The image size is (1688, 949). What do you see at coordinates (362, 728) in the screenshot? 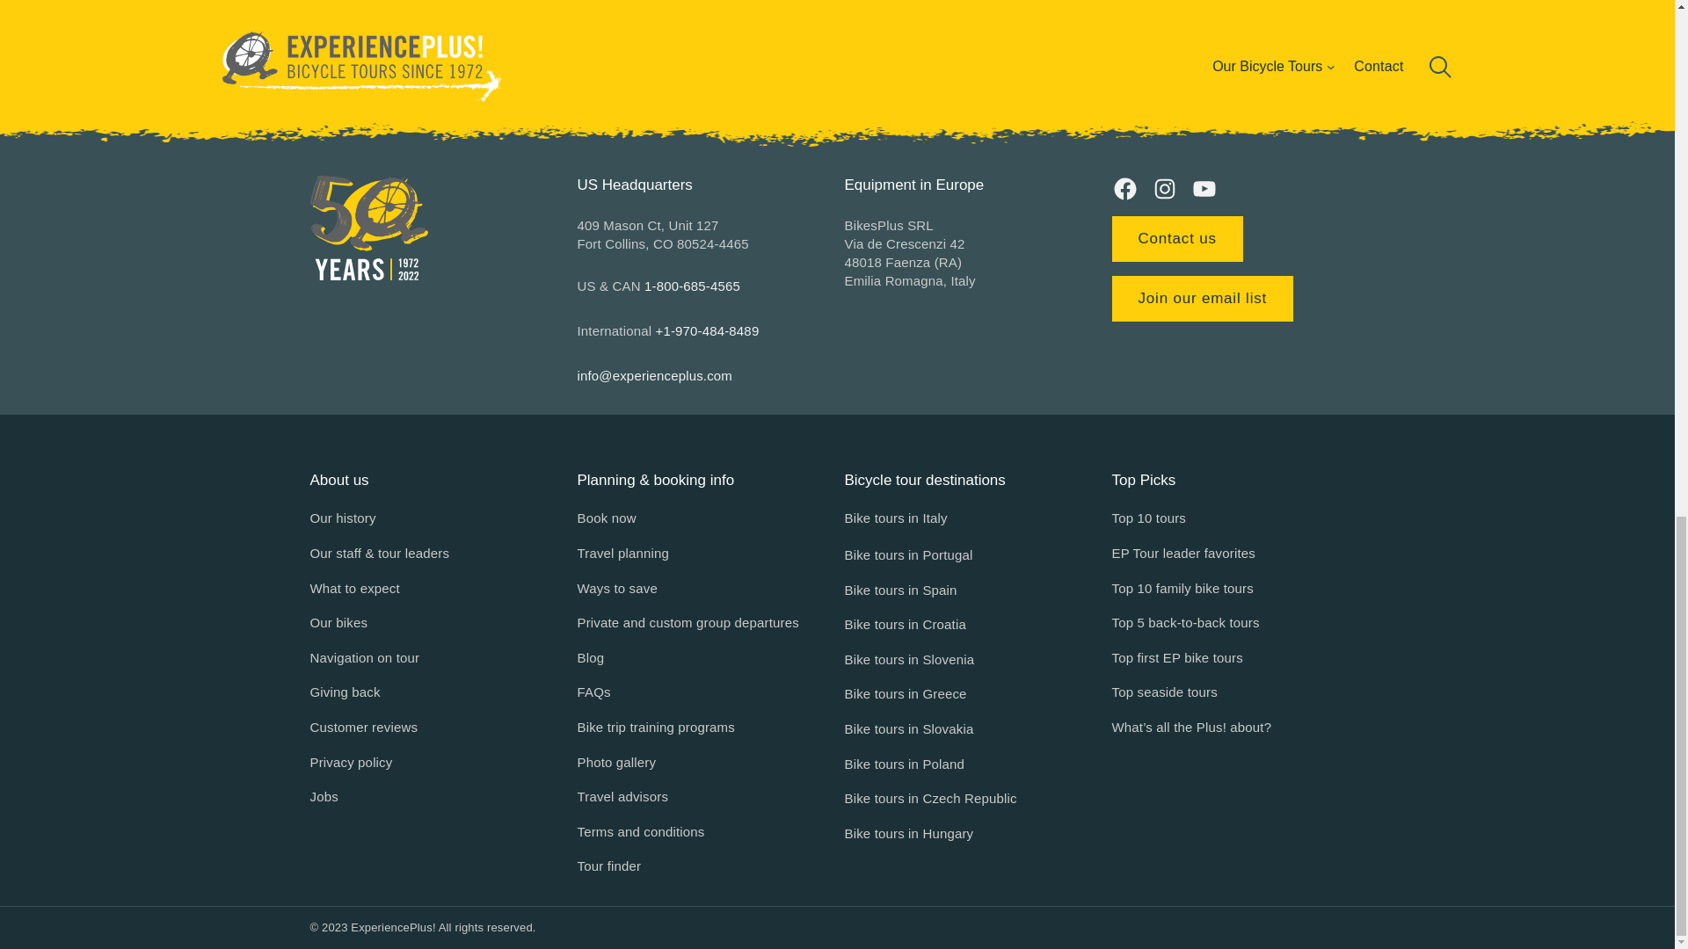
I see `Customer reviews` at bounding box center [362, 728].